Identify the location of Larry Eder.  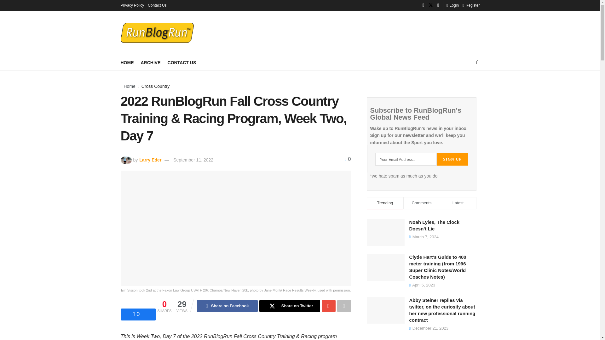
(149, 160).